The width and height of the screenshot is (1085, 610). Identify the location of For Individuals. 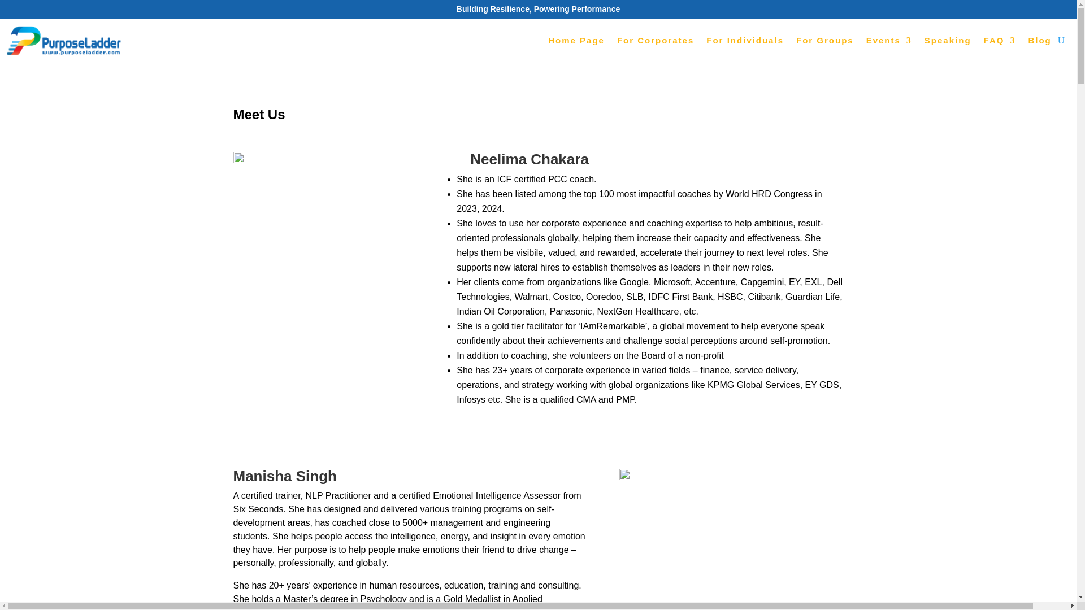
(745, 41).